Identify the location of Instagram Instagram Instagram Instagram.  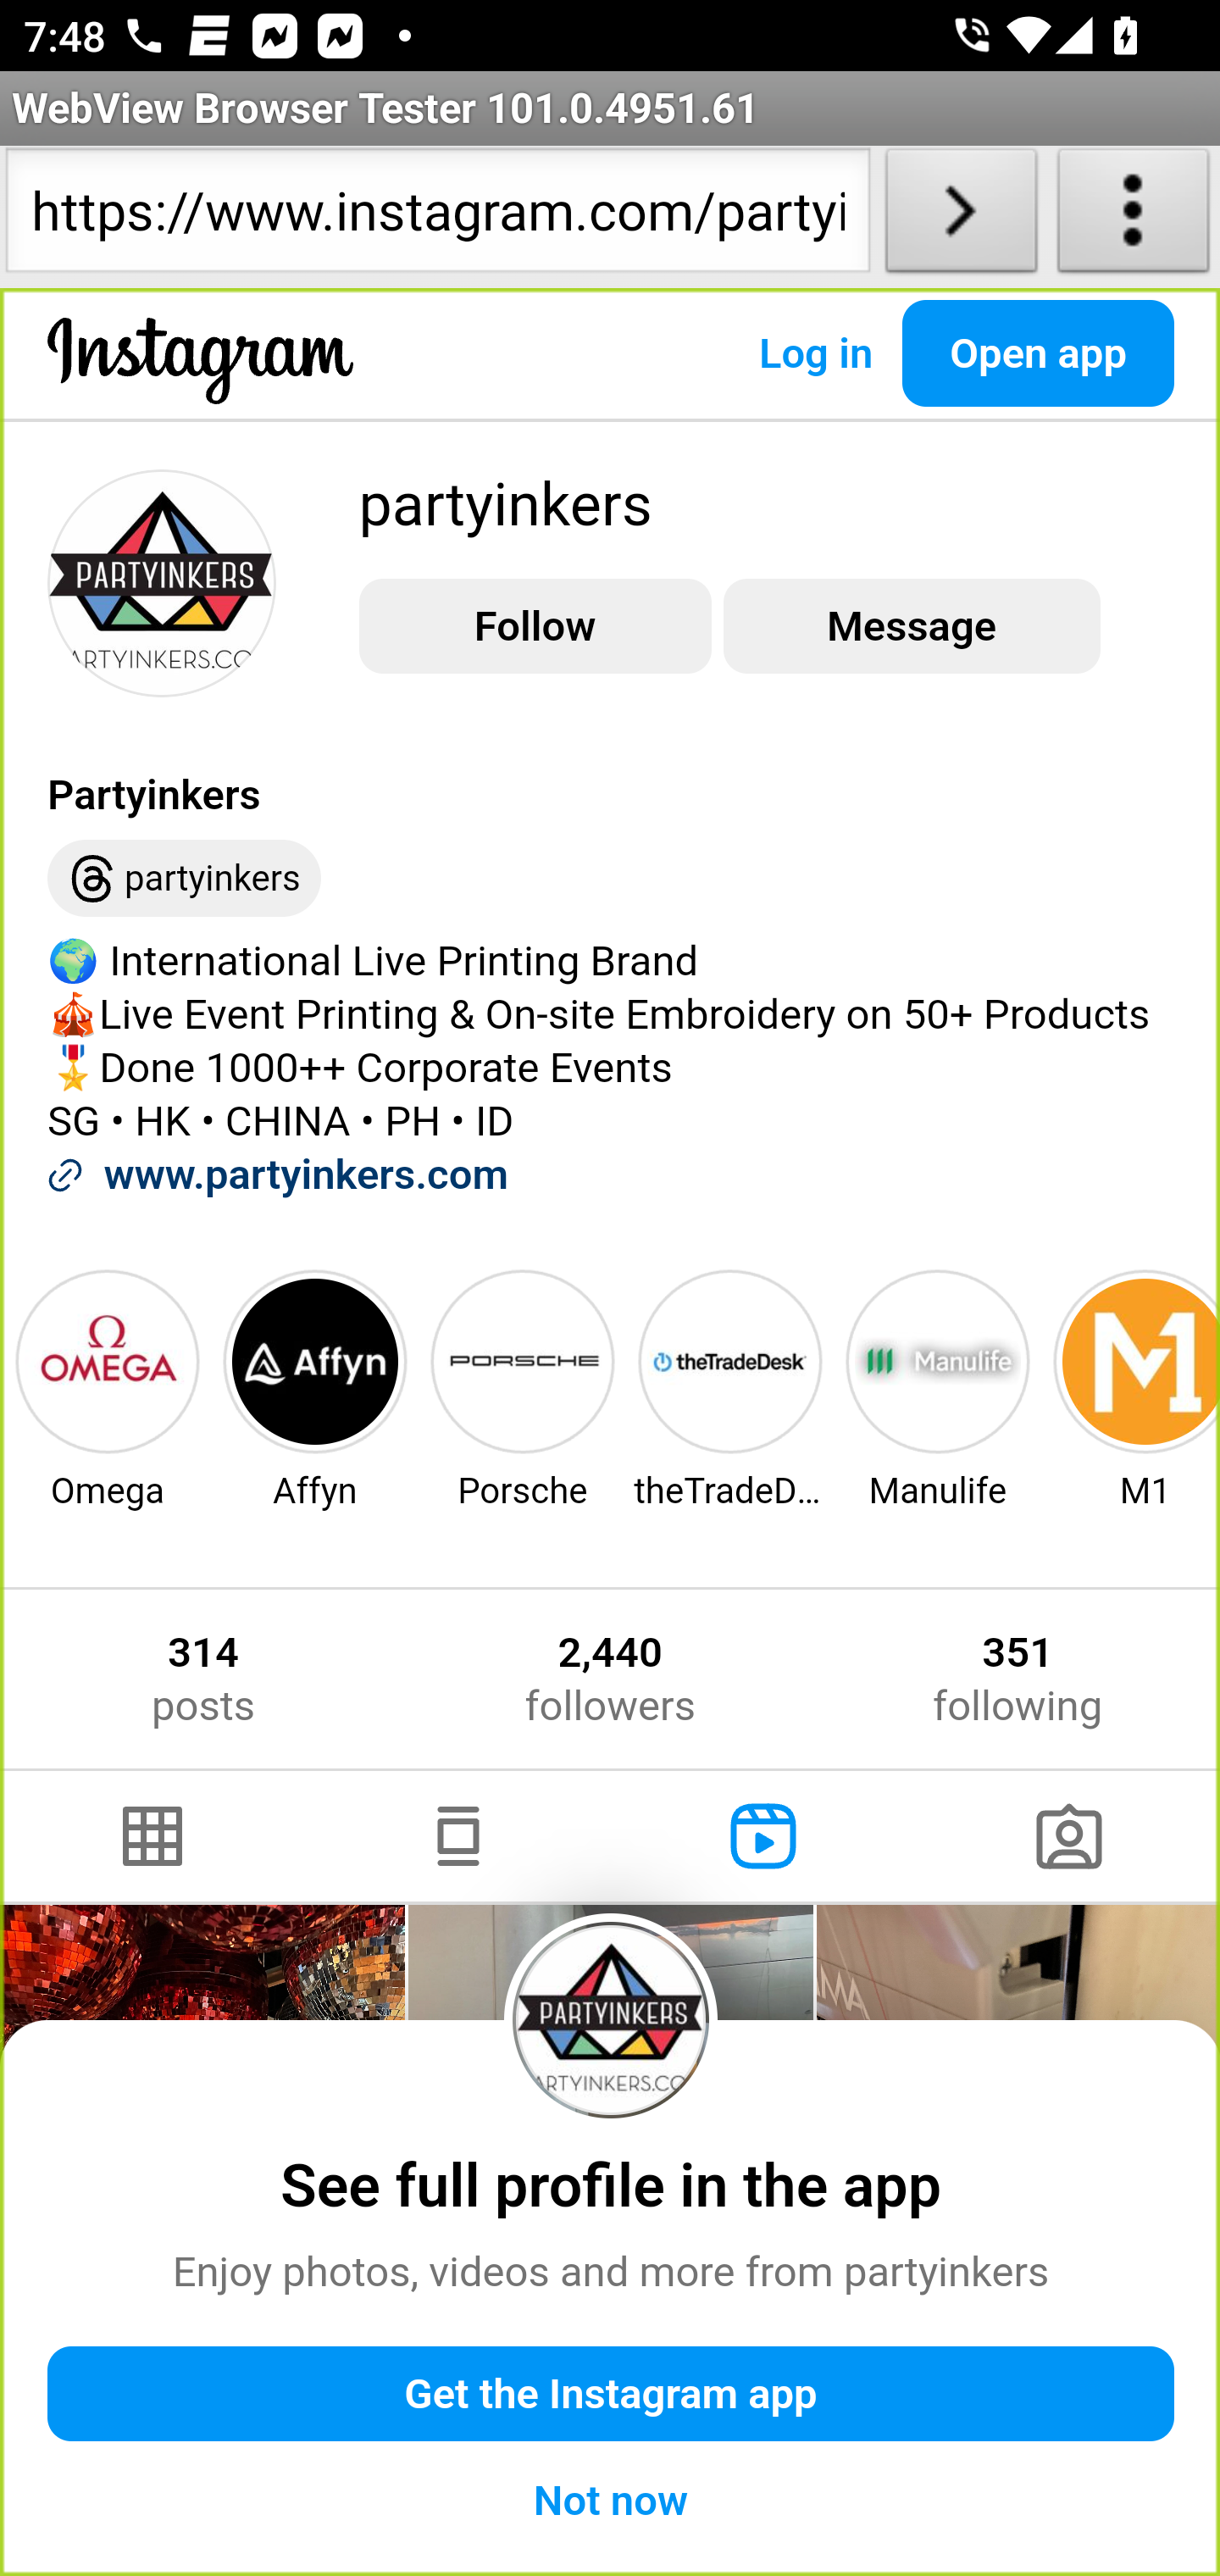
(202, 386).